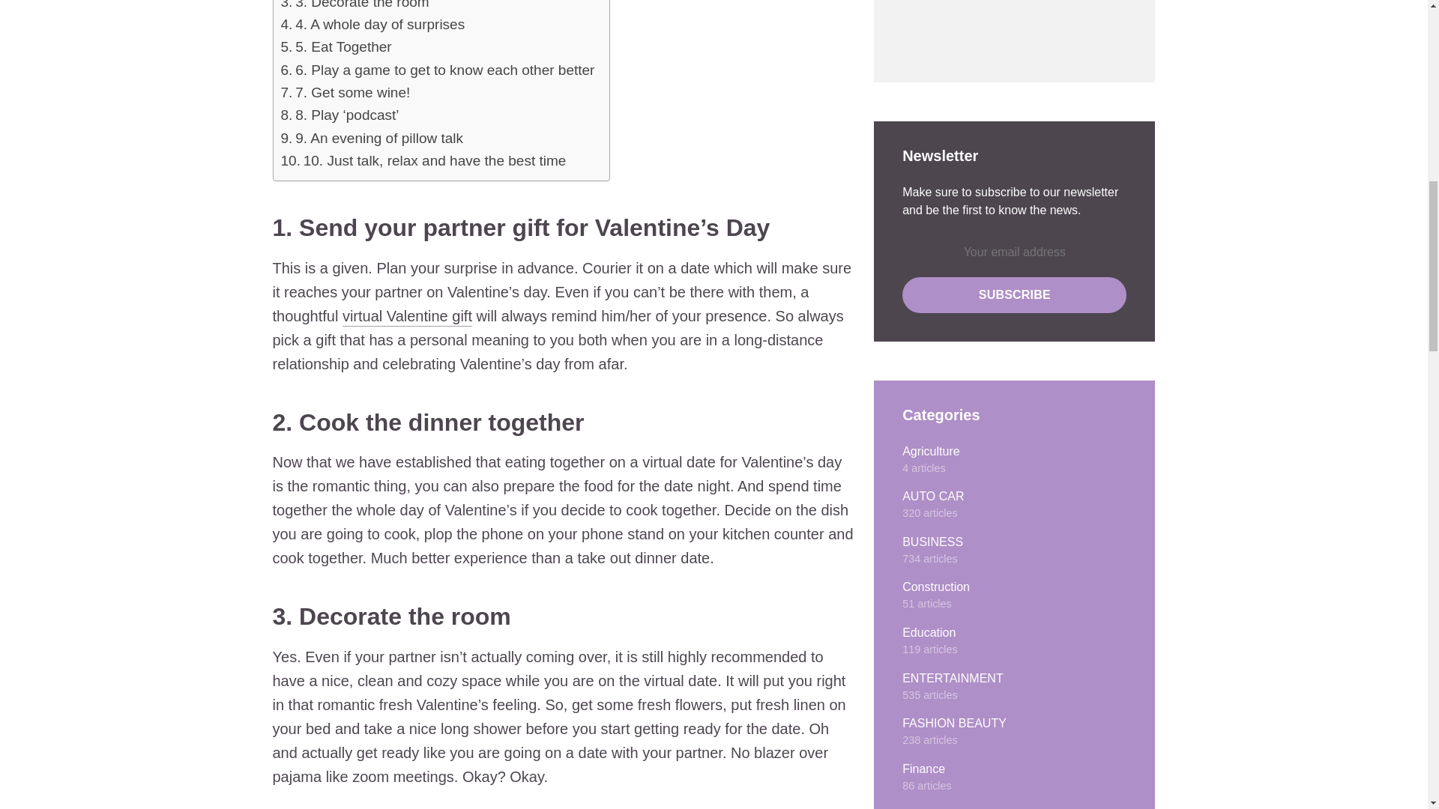 The height and width of the screenshot is (809, 1439). What do you see at coordinates (343, 46) in the screenshot?
I see `5. Eat Together` at bounding box center [343, 46].